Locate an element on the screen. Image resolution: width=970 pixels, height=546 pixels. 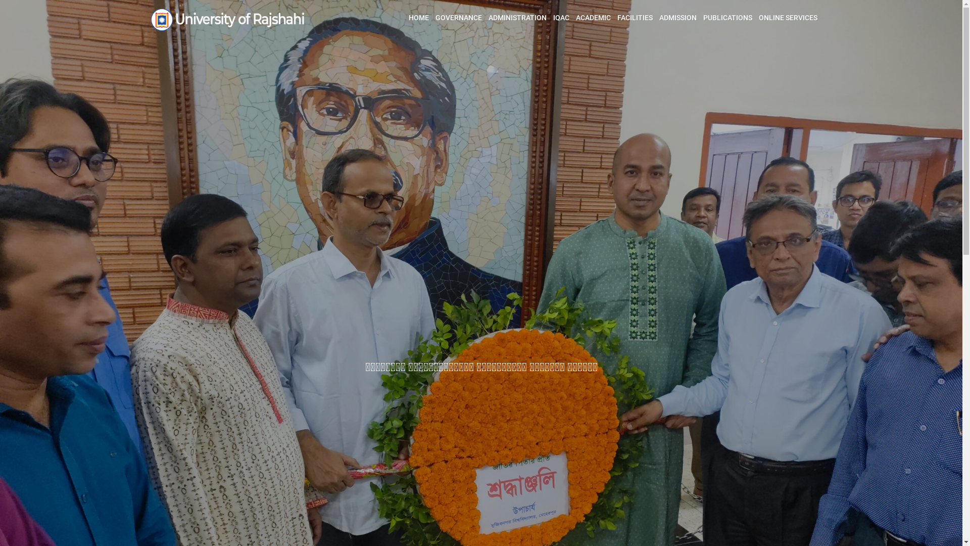
ACADEMIC is located at coordinates (593, 18).